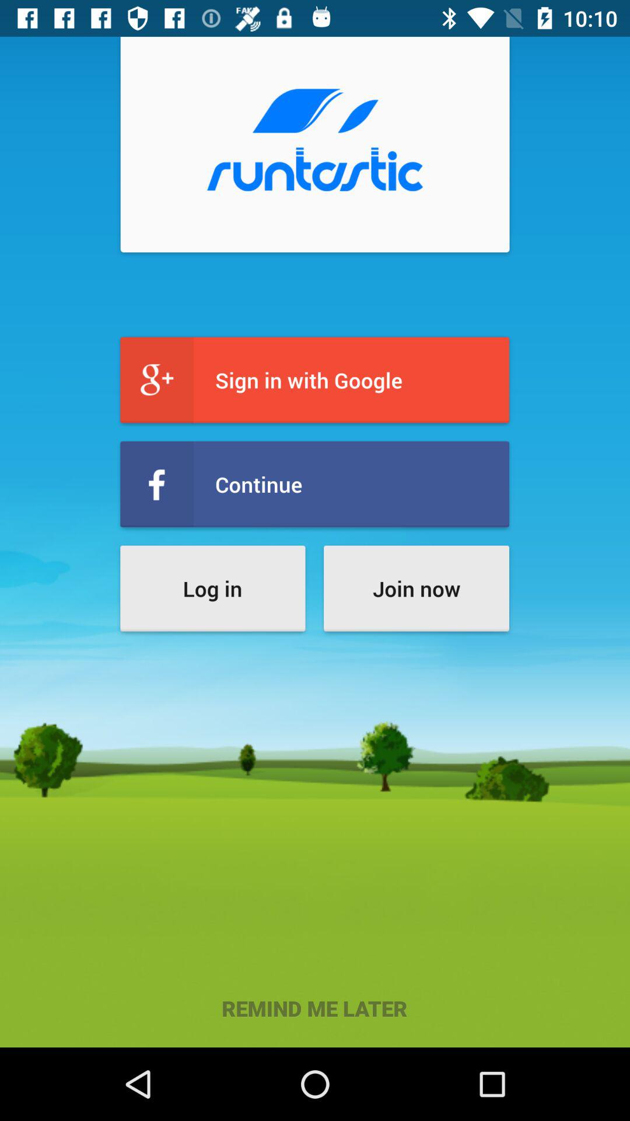 The image size is (630, 1121). What do you see at coordinates (416, 589) in the screenshot?
I see `press the item next to log in item` at bounding box center [416, 589].